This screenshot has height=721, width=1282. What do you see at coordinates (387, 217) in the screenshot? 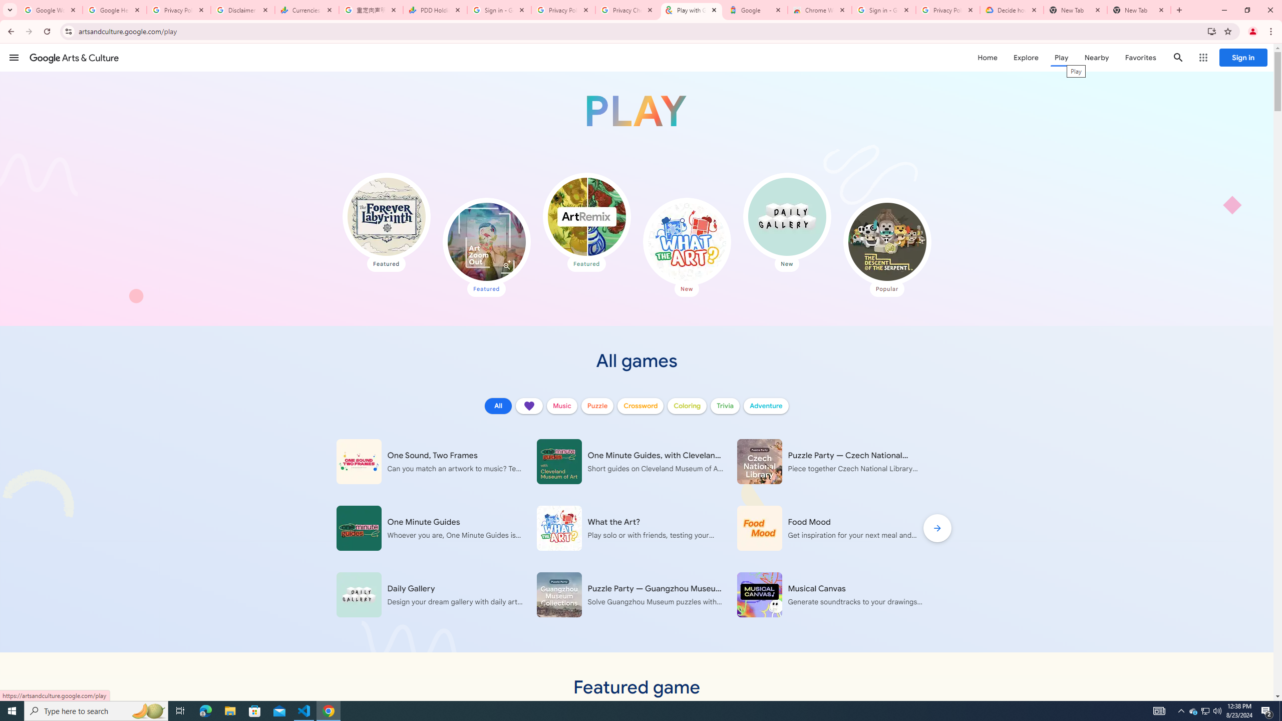
I see `The Forever Labyrinth` at bounding box center [387, 217].